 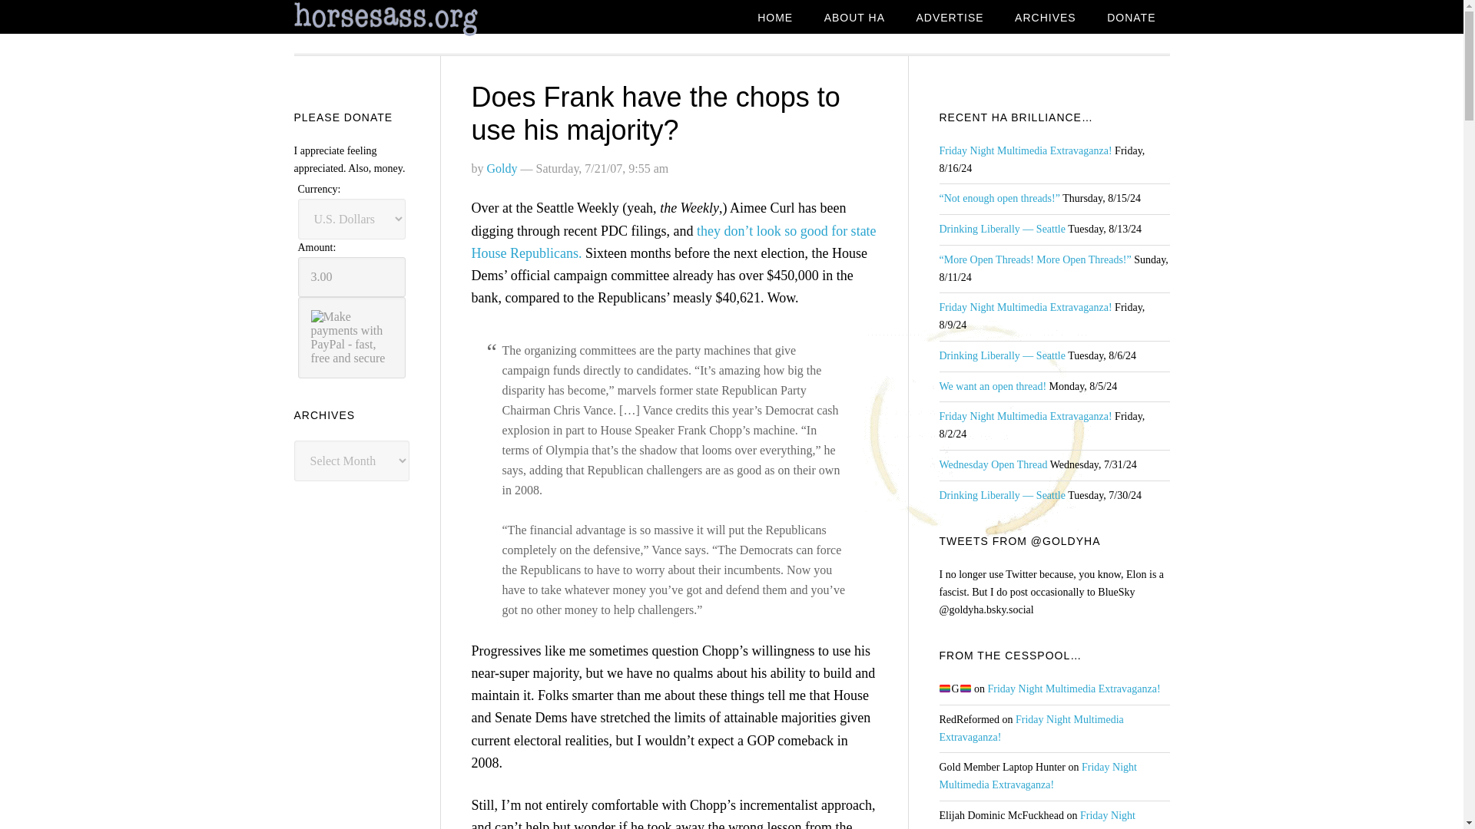 What do you see at coordinates (352, 276) in the screenshot?
I see `3.00` at bounding box center [352, 276].